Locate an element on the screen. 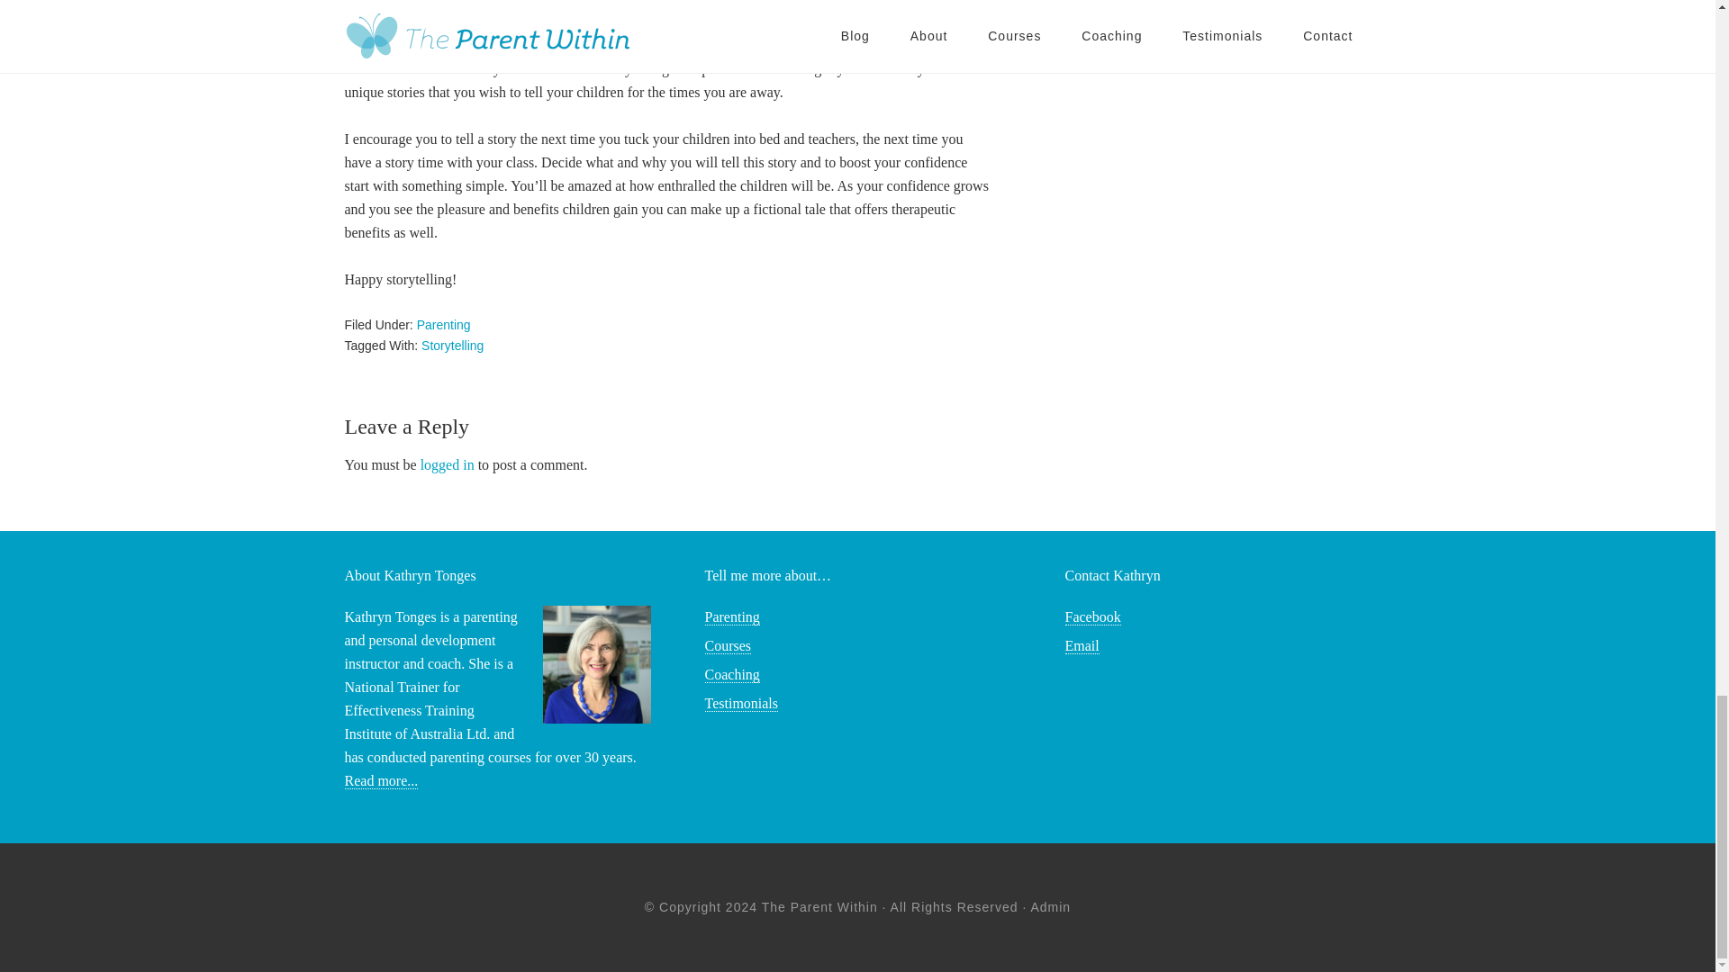  Facebook is located at coordinates (1092, 617).